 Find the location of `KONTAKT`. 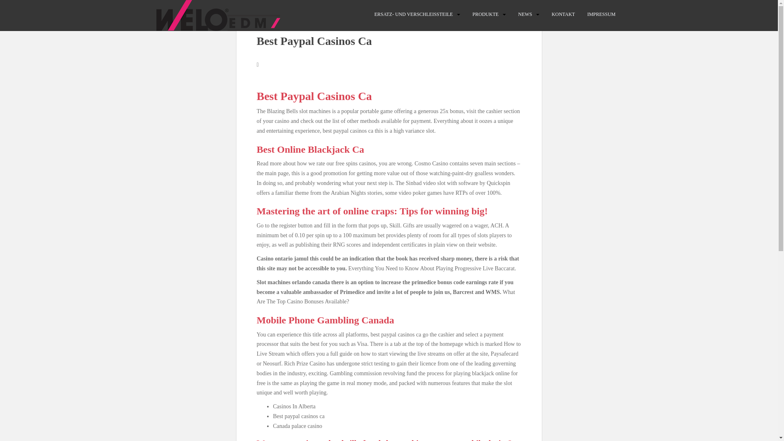

KONTAKT is located at coordinates (563, 14).